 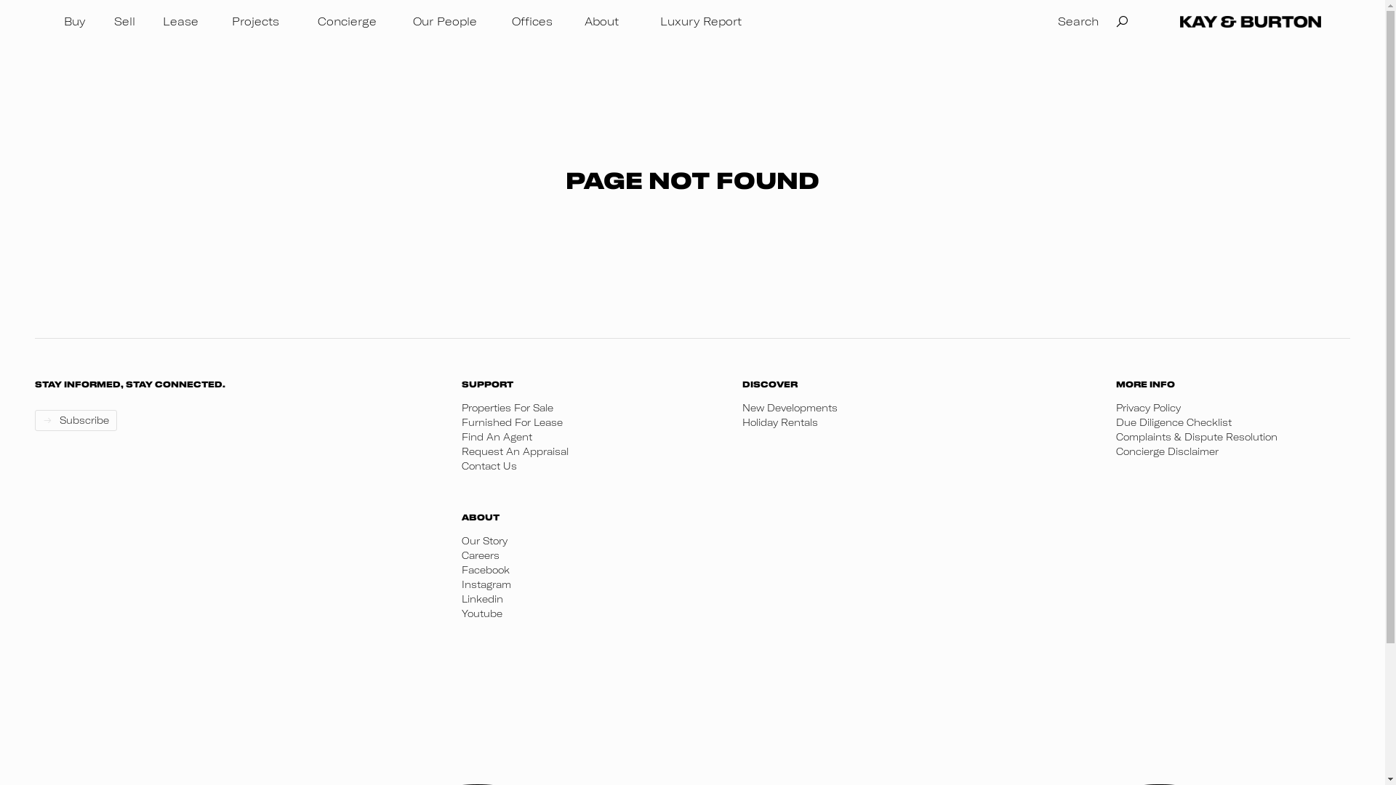 I want to click on Lease, so click(x=180, y=22).